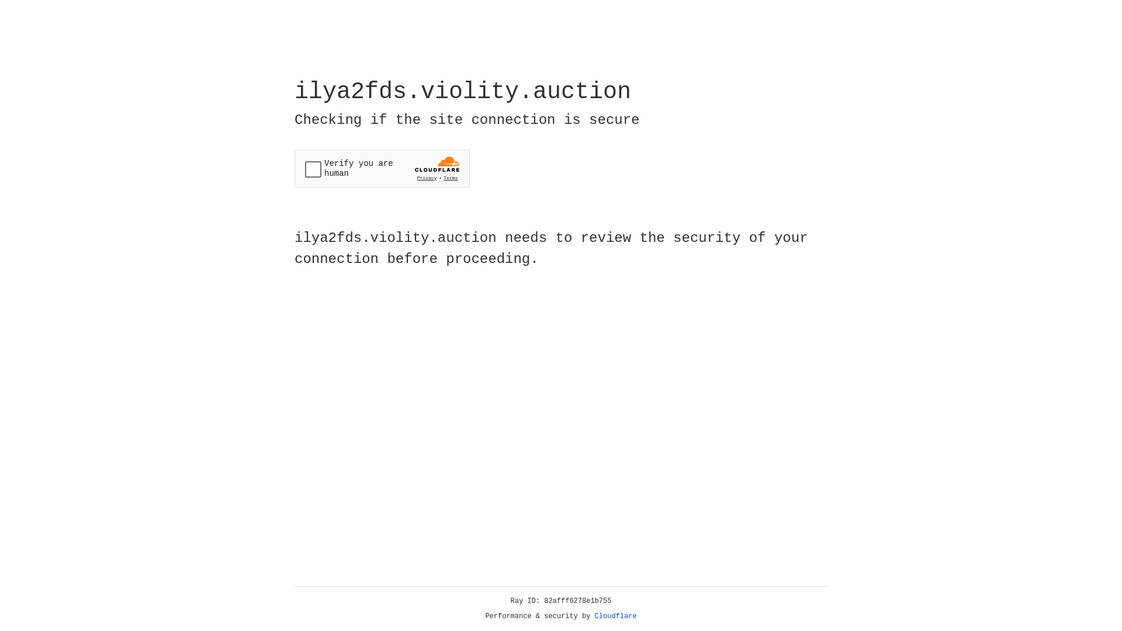  I want to click on Cloudflare, so click(616, 616).